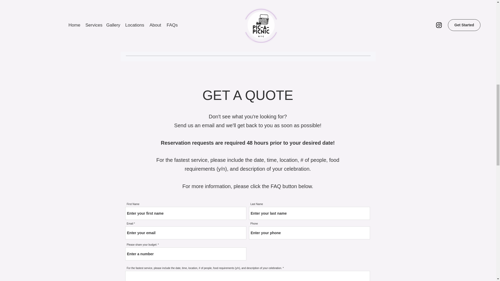  What do you see at coordinates (219, 15) in the screenshot?
I see `LEISURE LOUNGE` at bounding box center [219, 15].